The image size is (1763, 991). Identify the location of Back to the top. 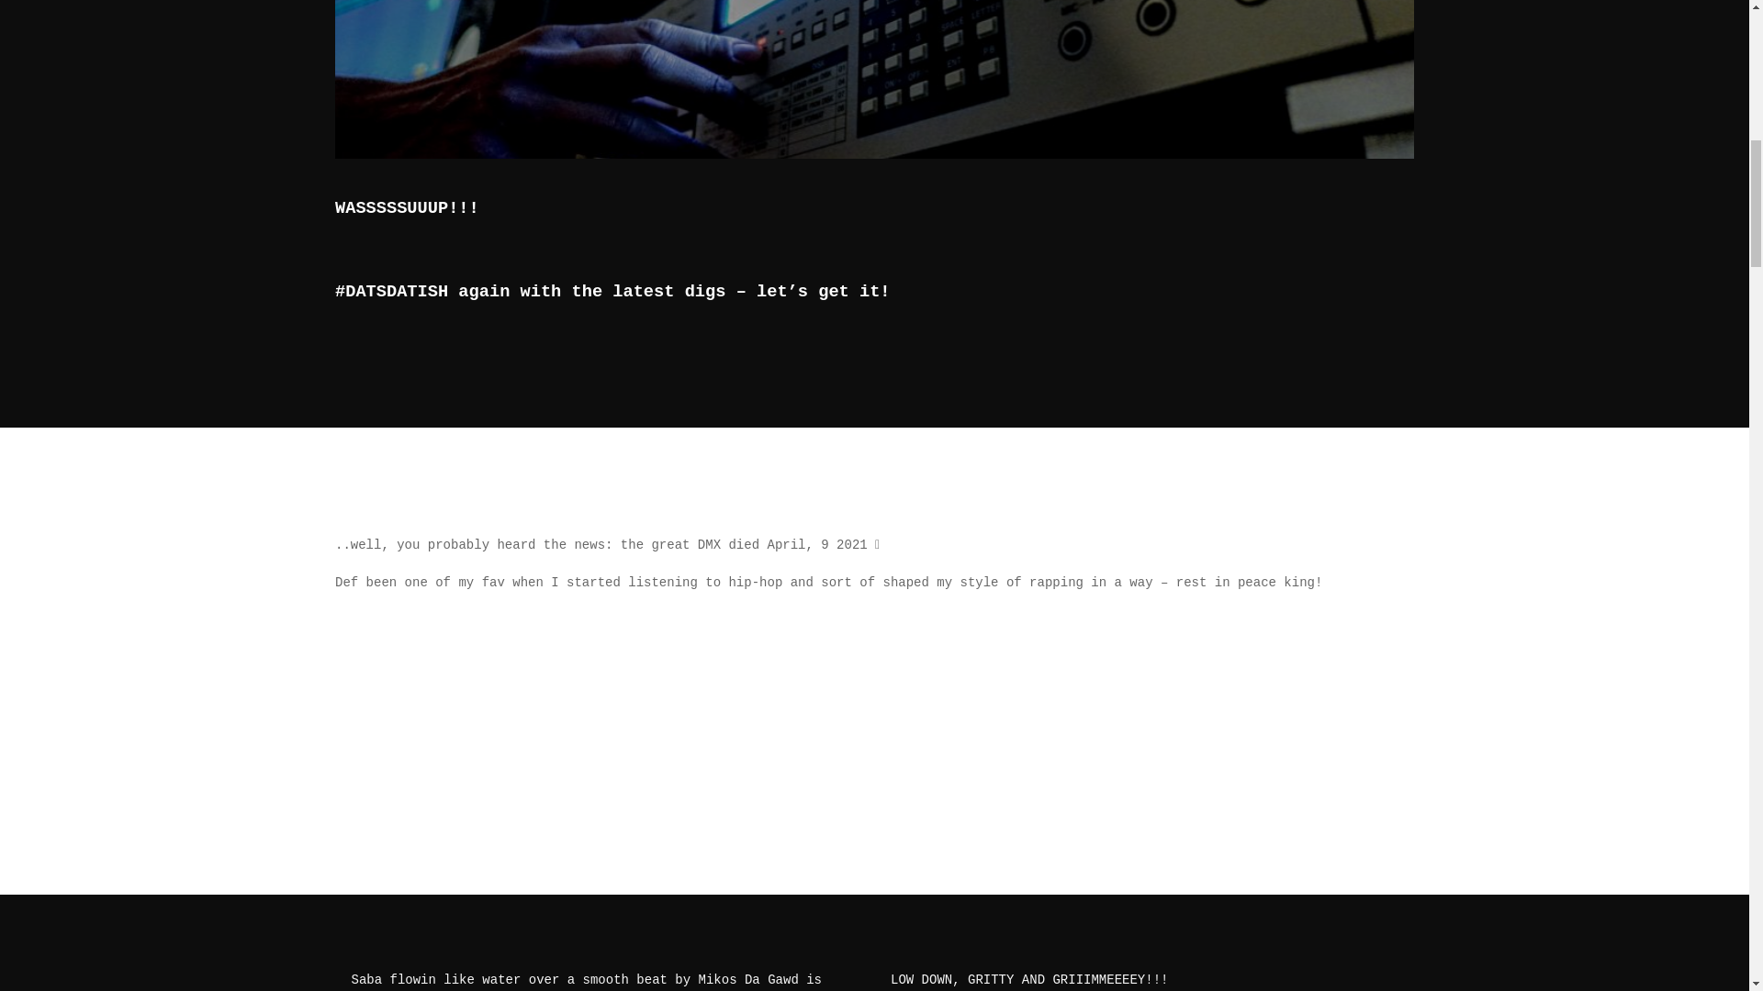
(1711, 141).